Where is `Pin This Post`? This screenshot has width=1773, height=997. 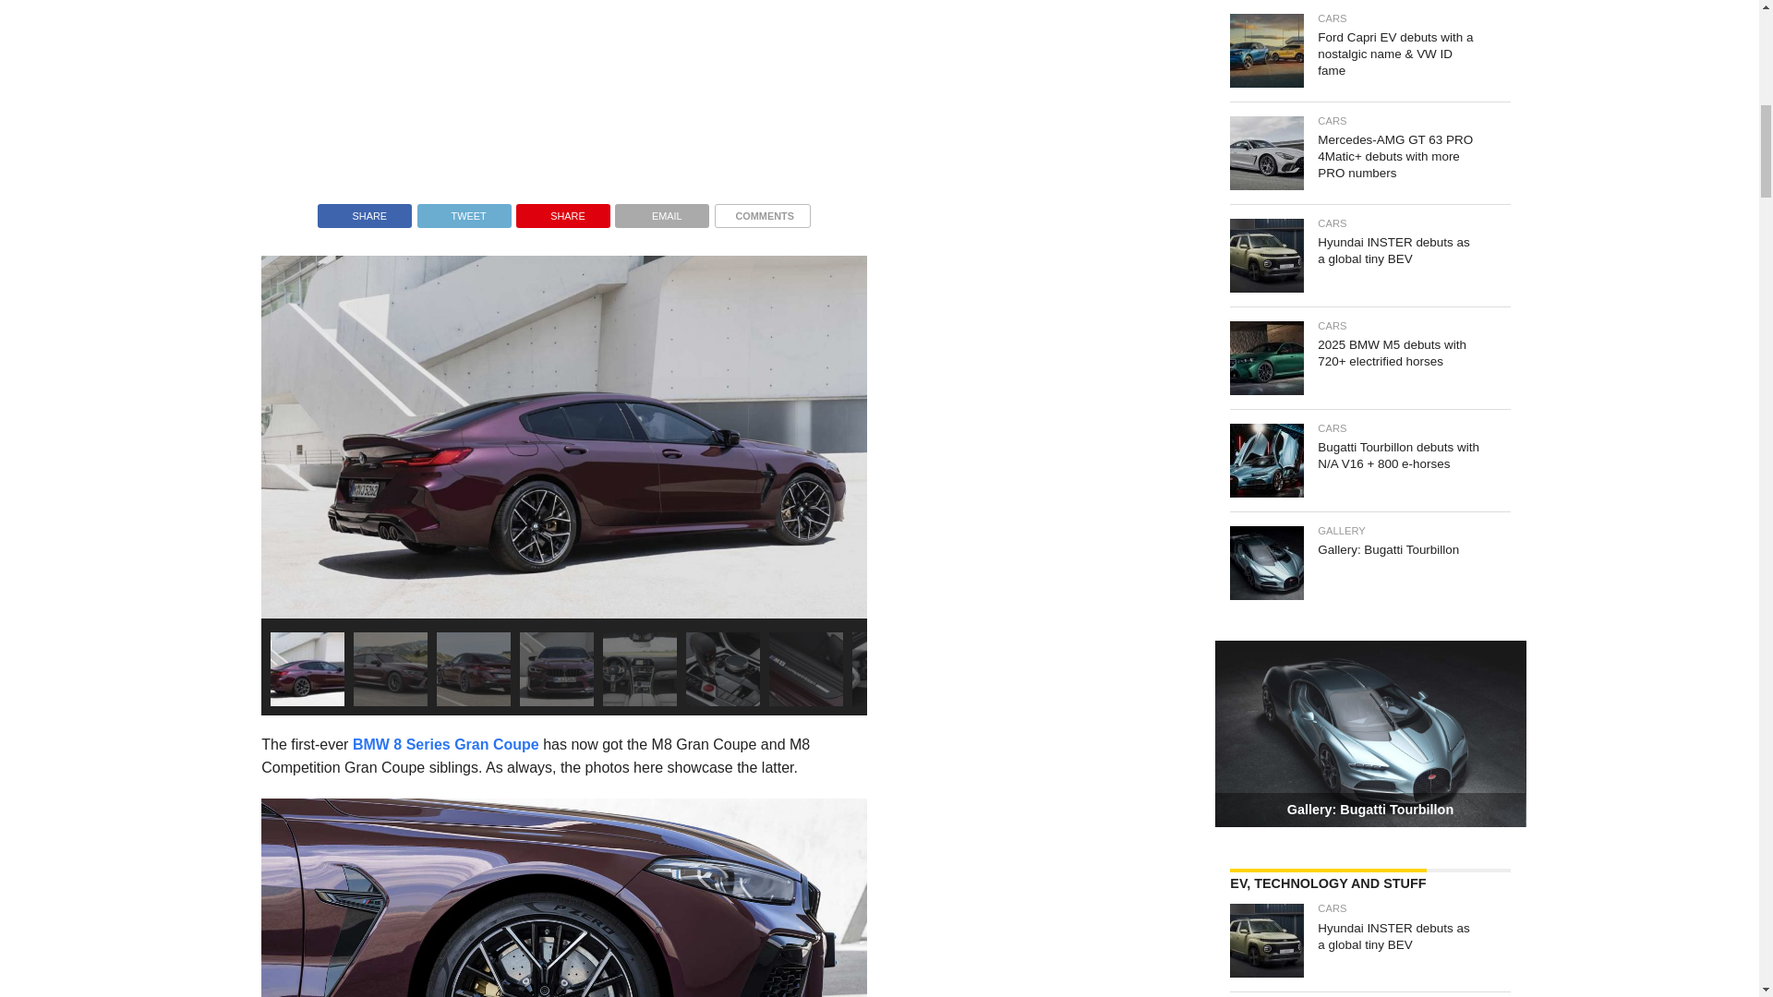 Pin This Post is located at coordinates (562, 210).